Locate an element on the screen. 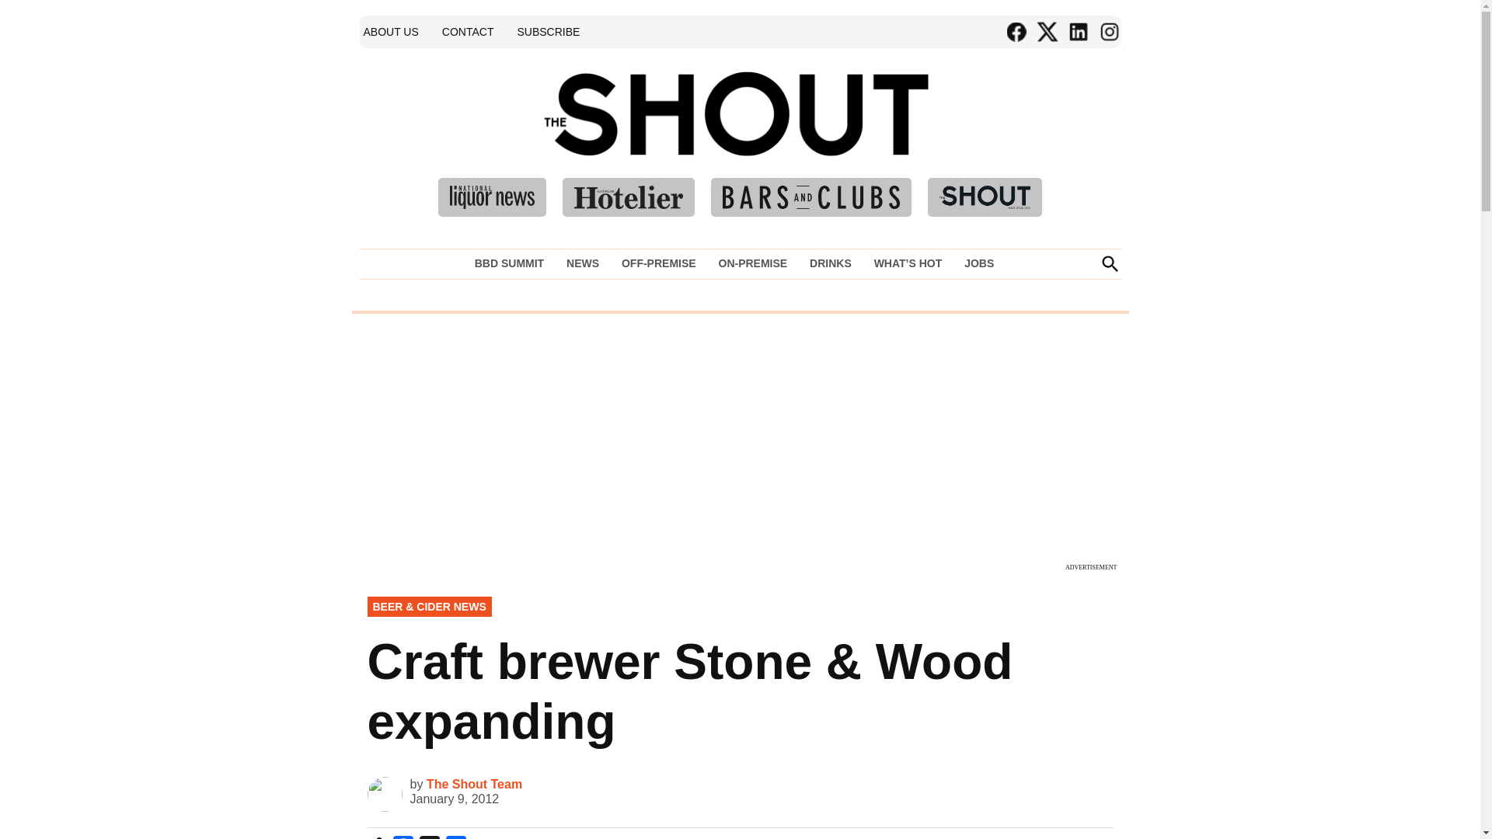  ABOUT US is located at coordinates (390, 31).